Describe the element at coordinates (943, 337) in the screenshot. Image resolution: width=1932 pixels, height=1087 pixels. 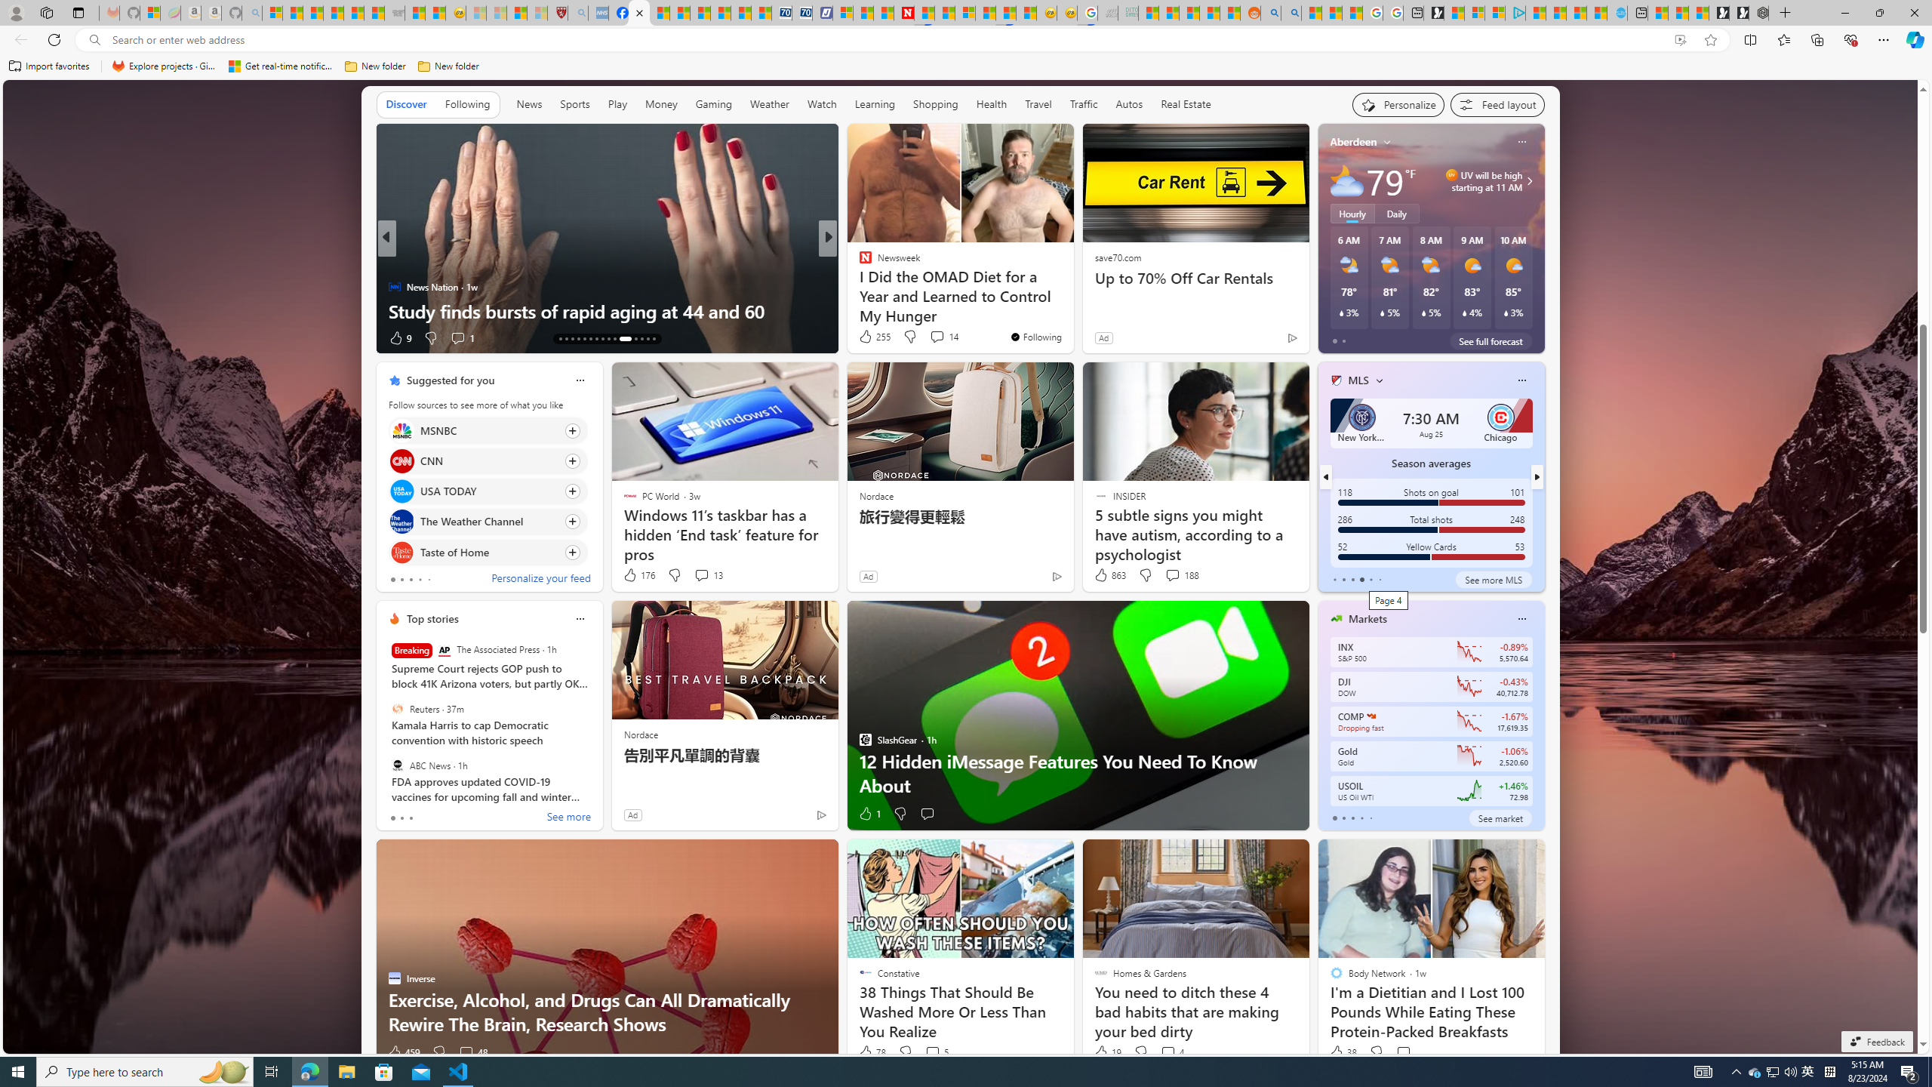
I see `View comments 14 Comment` at that location.